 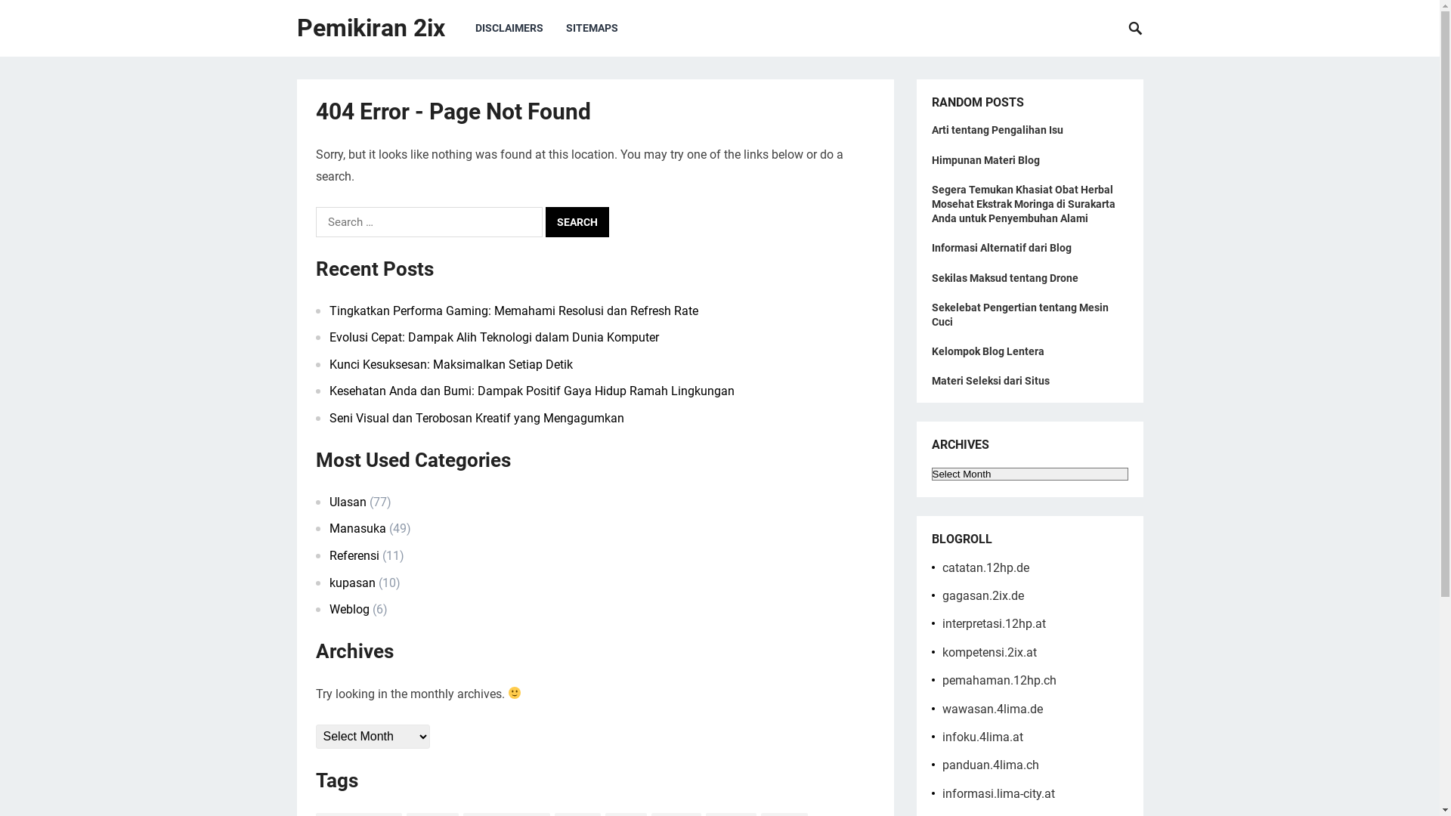 What do you see at coordinates (352, 583) in the screenshot?
I see `kupasan` at bounding box center [352, 583].